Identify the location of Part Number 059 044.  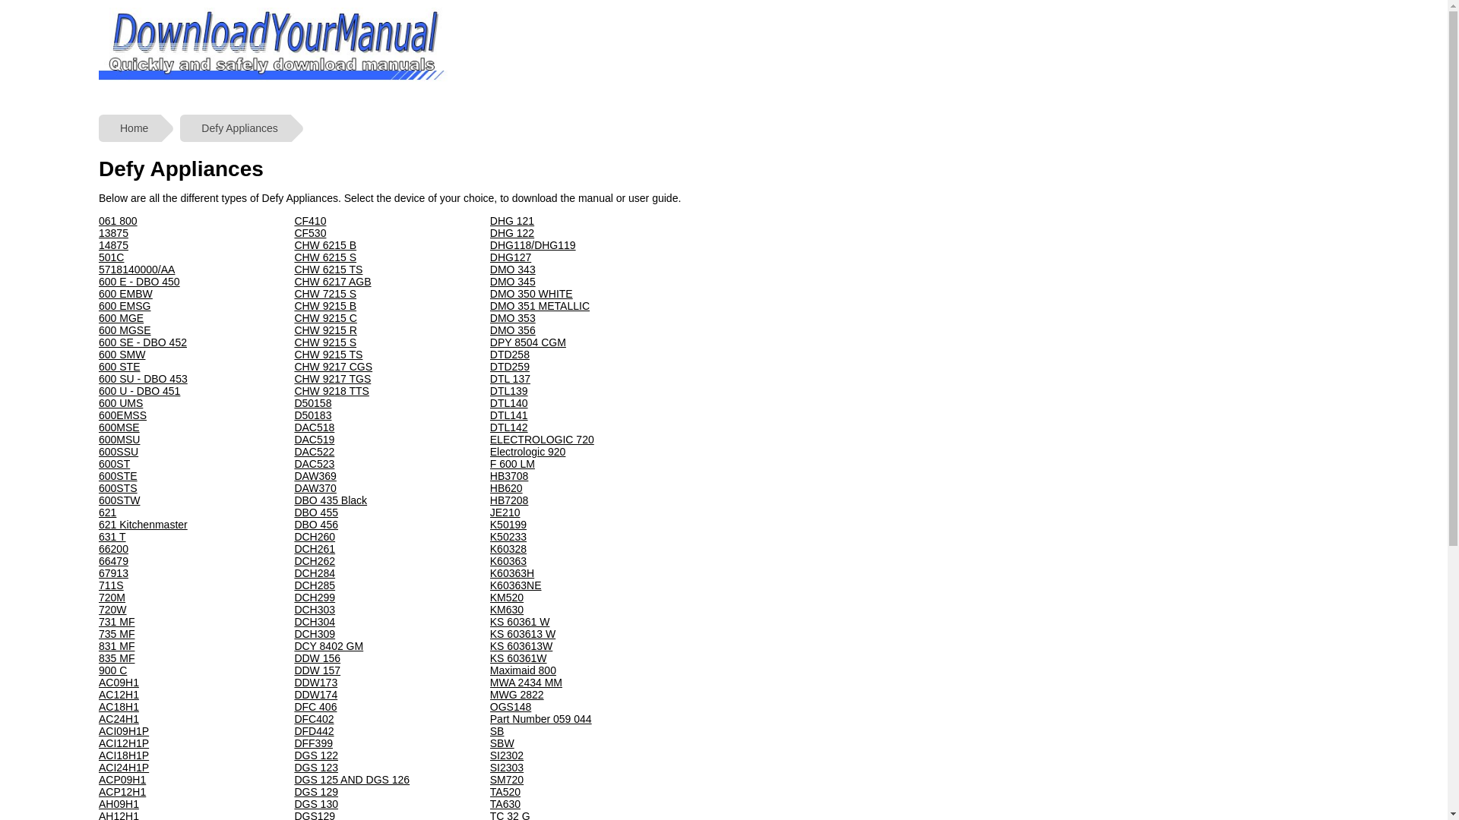
(541, 719).